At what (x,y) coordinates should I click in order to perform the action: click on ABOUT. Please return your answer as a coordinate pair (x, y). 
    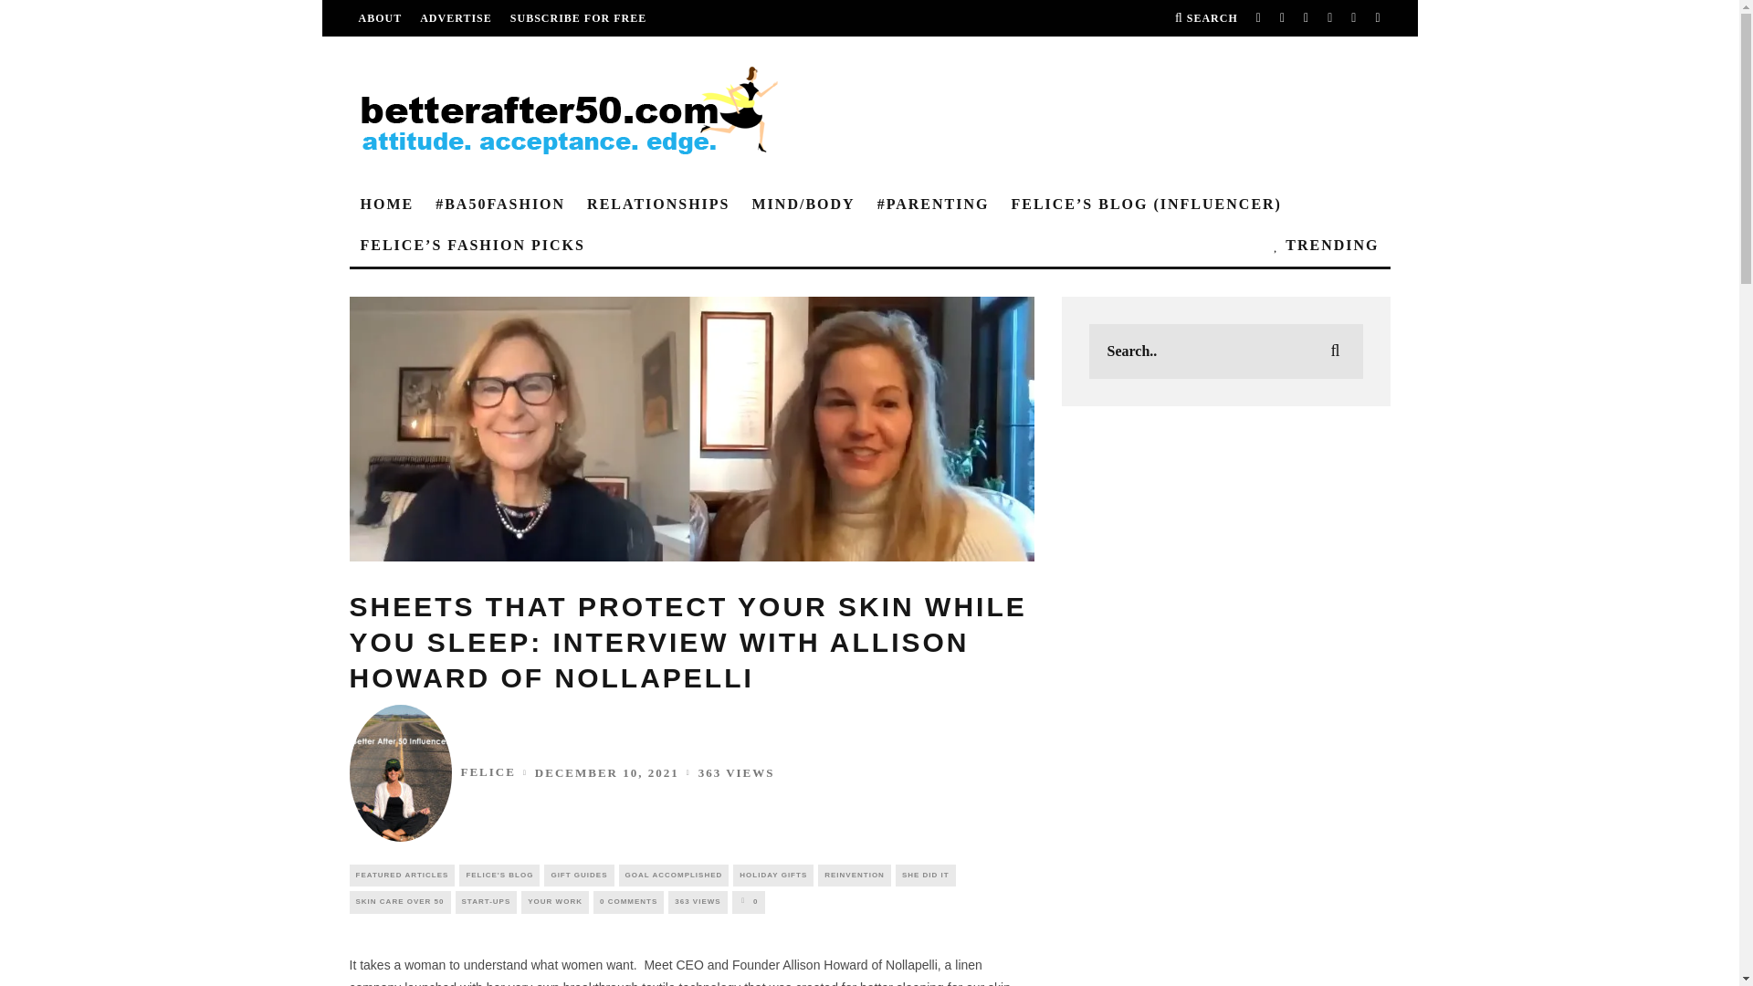
    Looking at the image, I should click on (379, 18).